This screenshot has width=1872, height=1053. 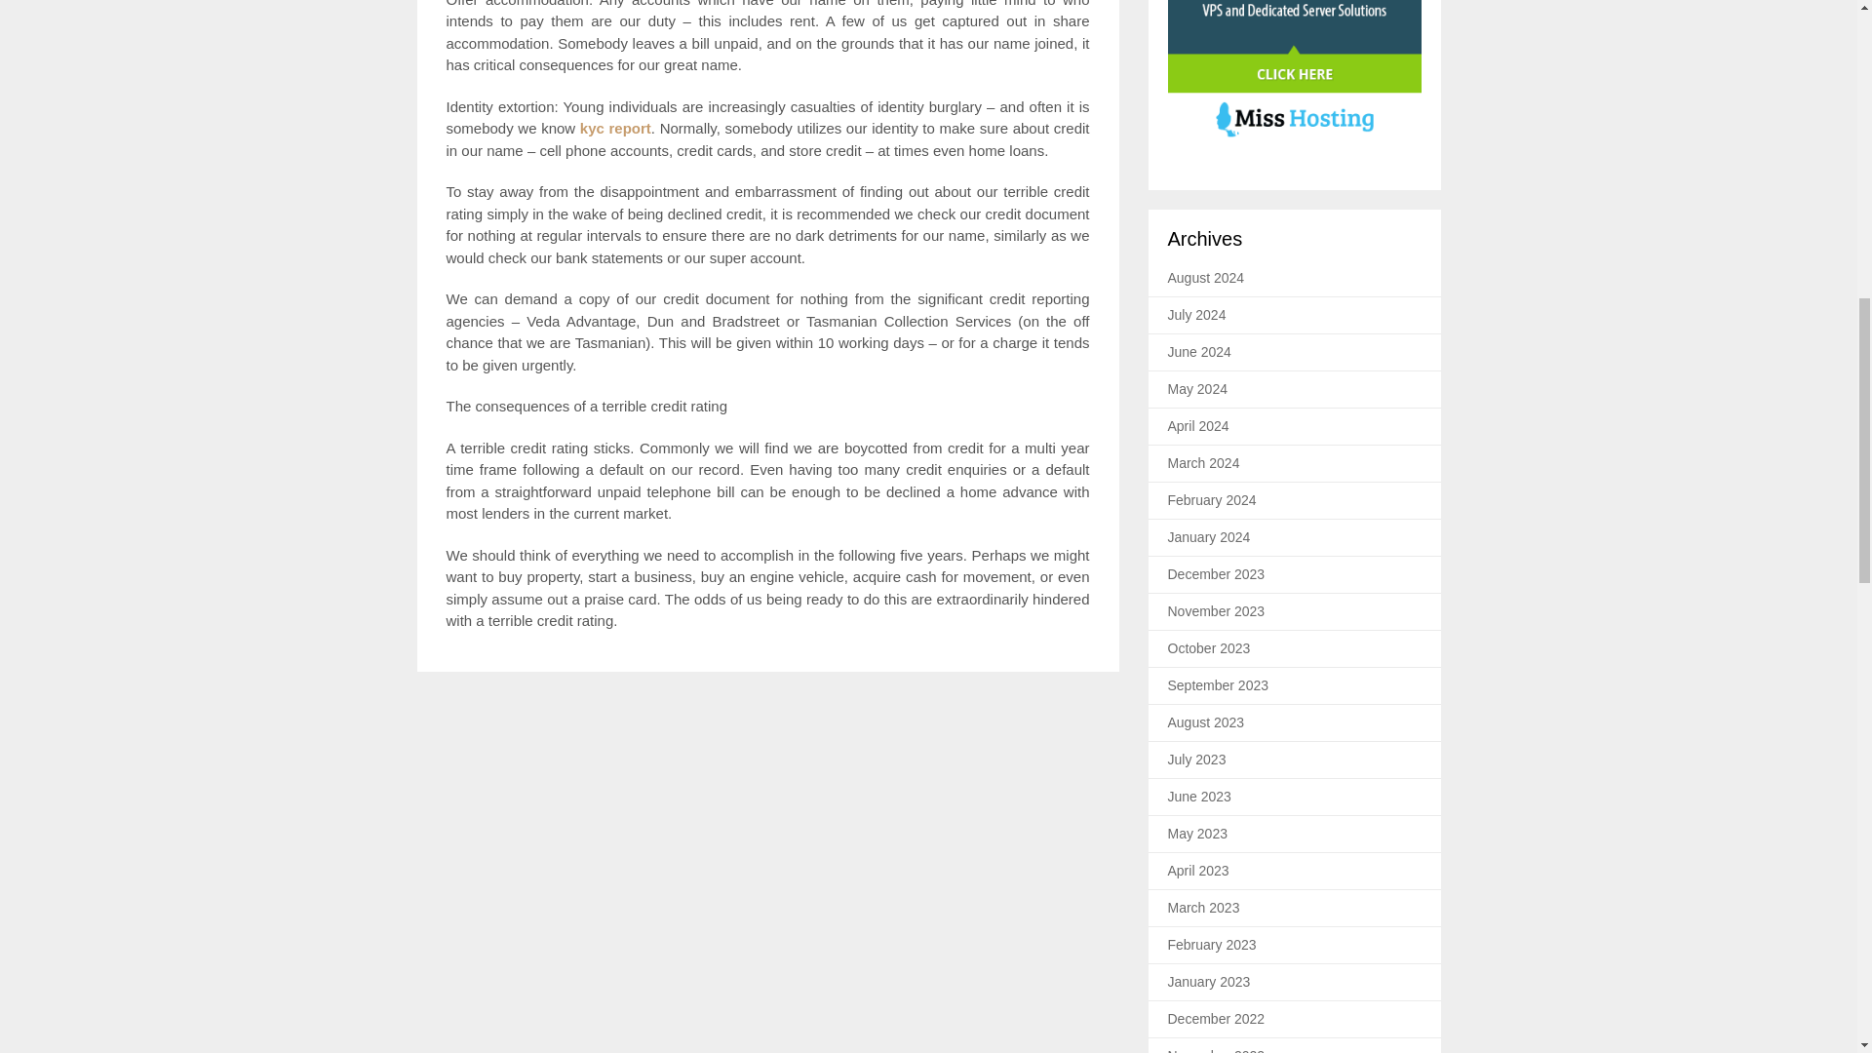 I want to click on October 2023, so click(x=1209, y=647).